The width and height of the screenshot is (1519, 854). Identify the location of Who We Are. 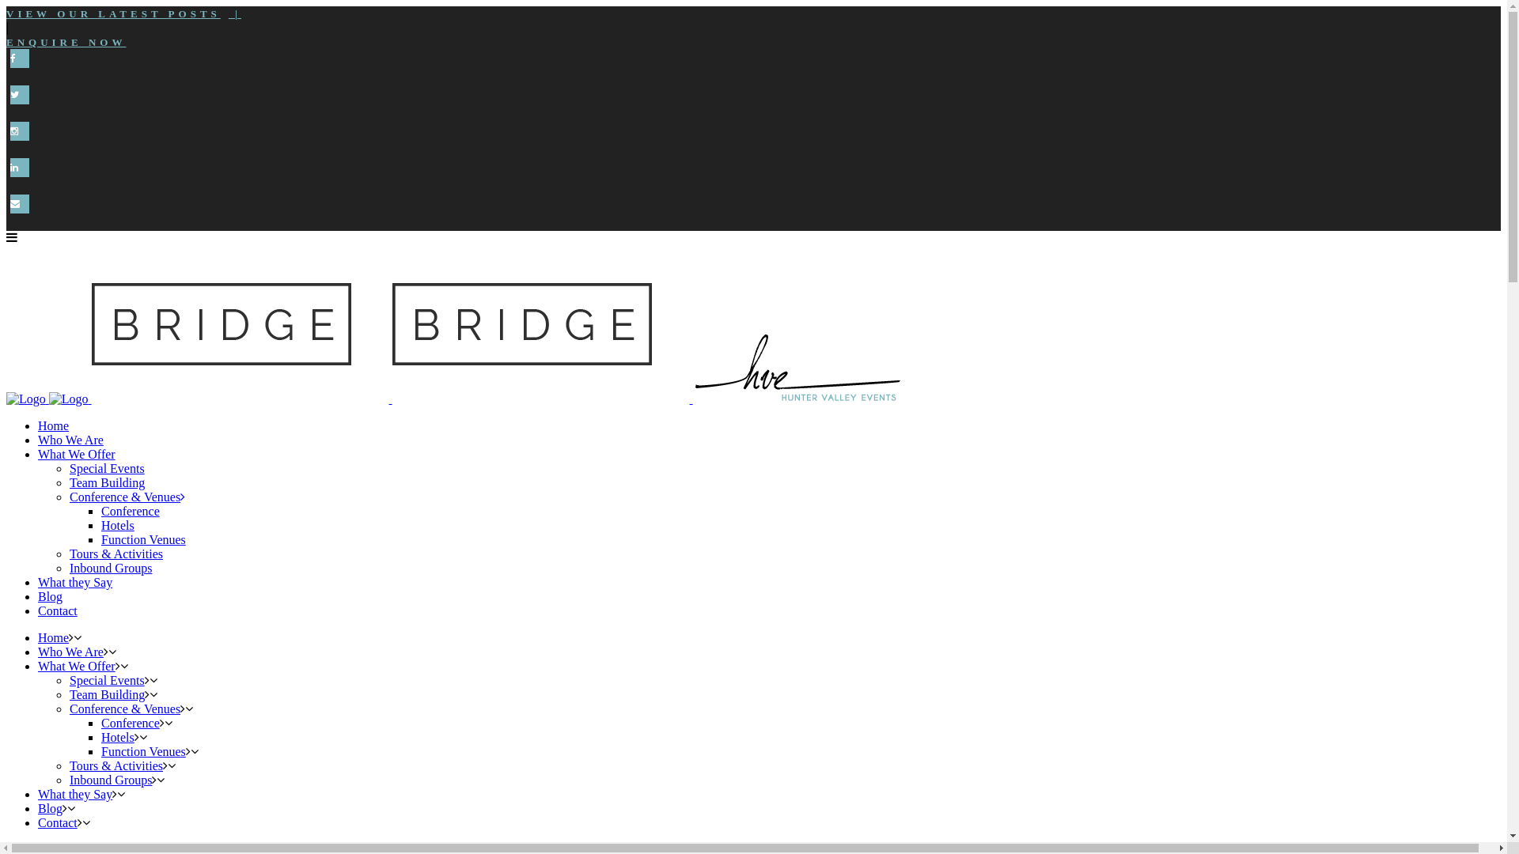
(71, 652).